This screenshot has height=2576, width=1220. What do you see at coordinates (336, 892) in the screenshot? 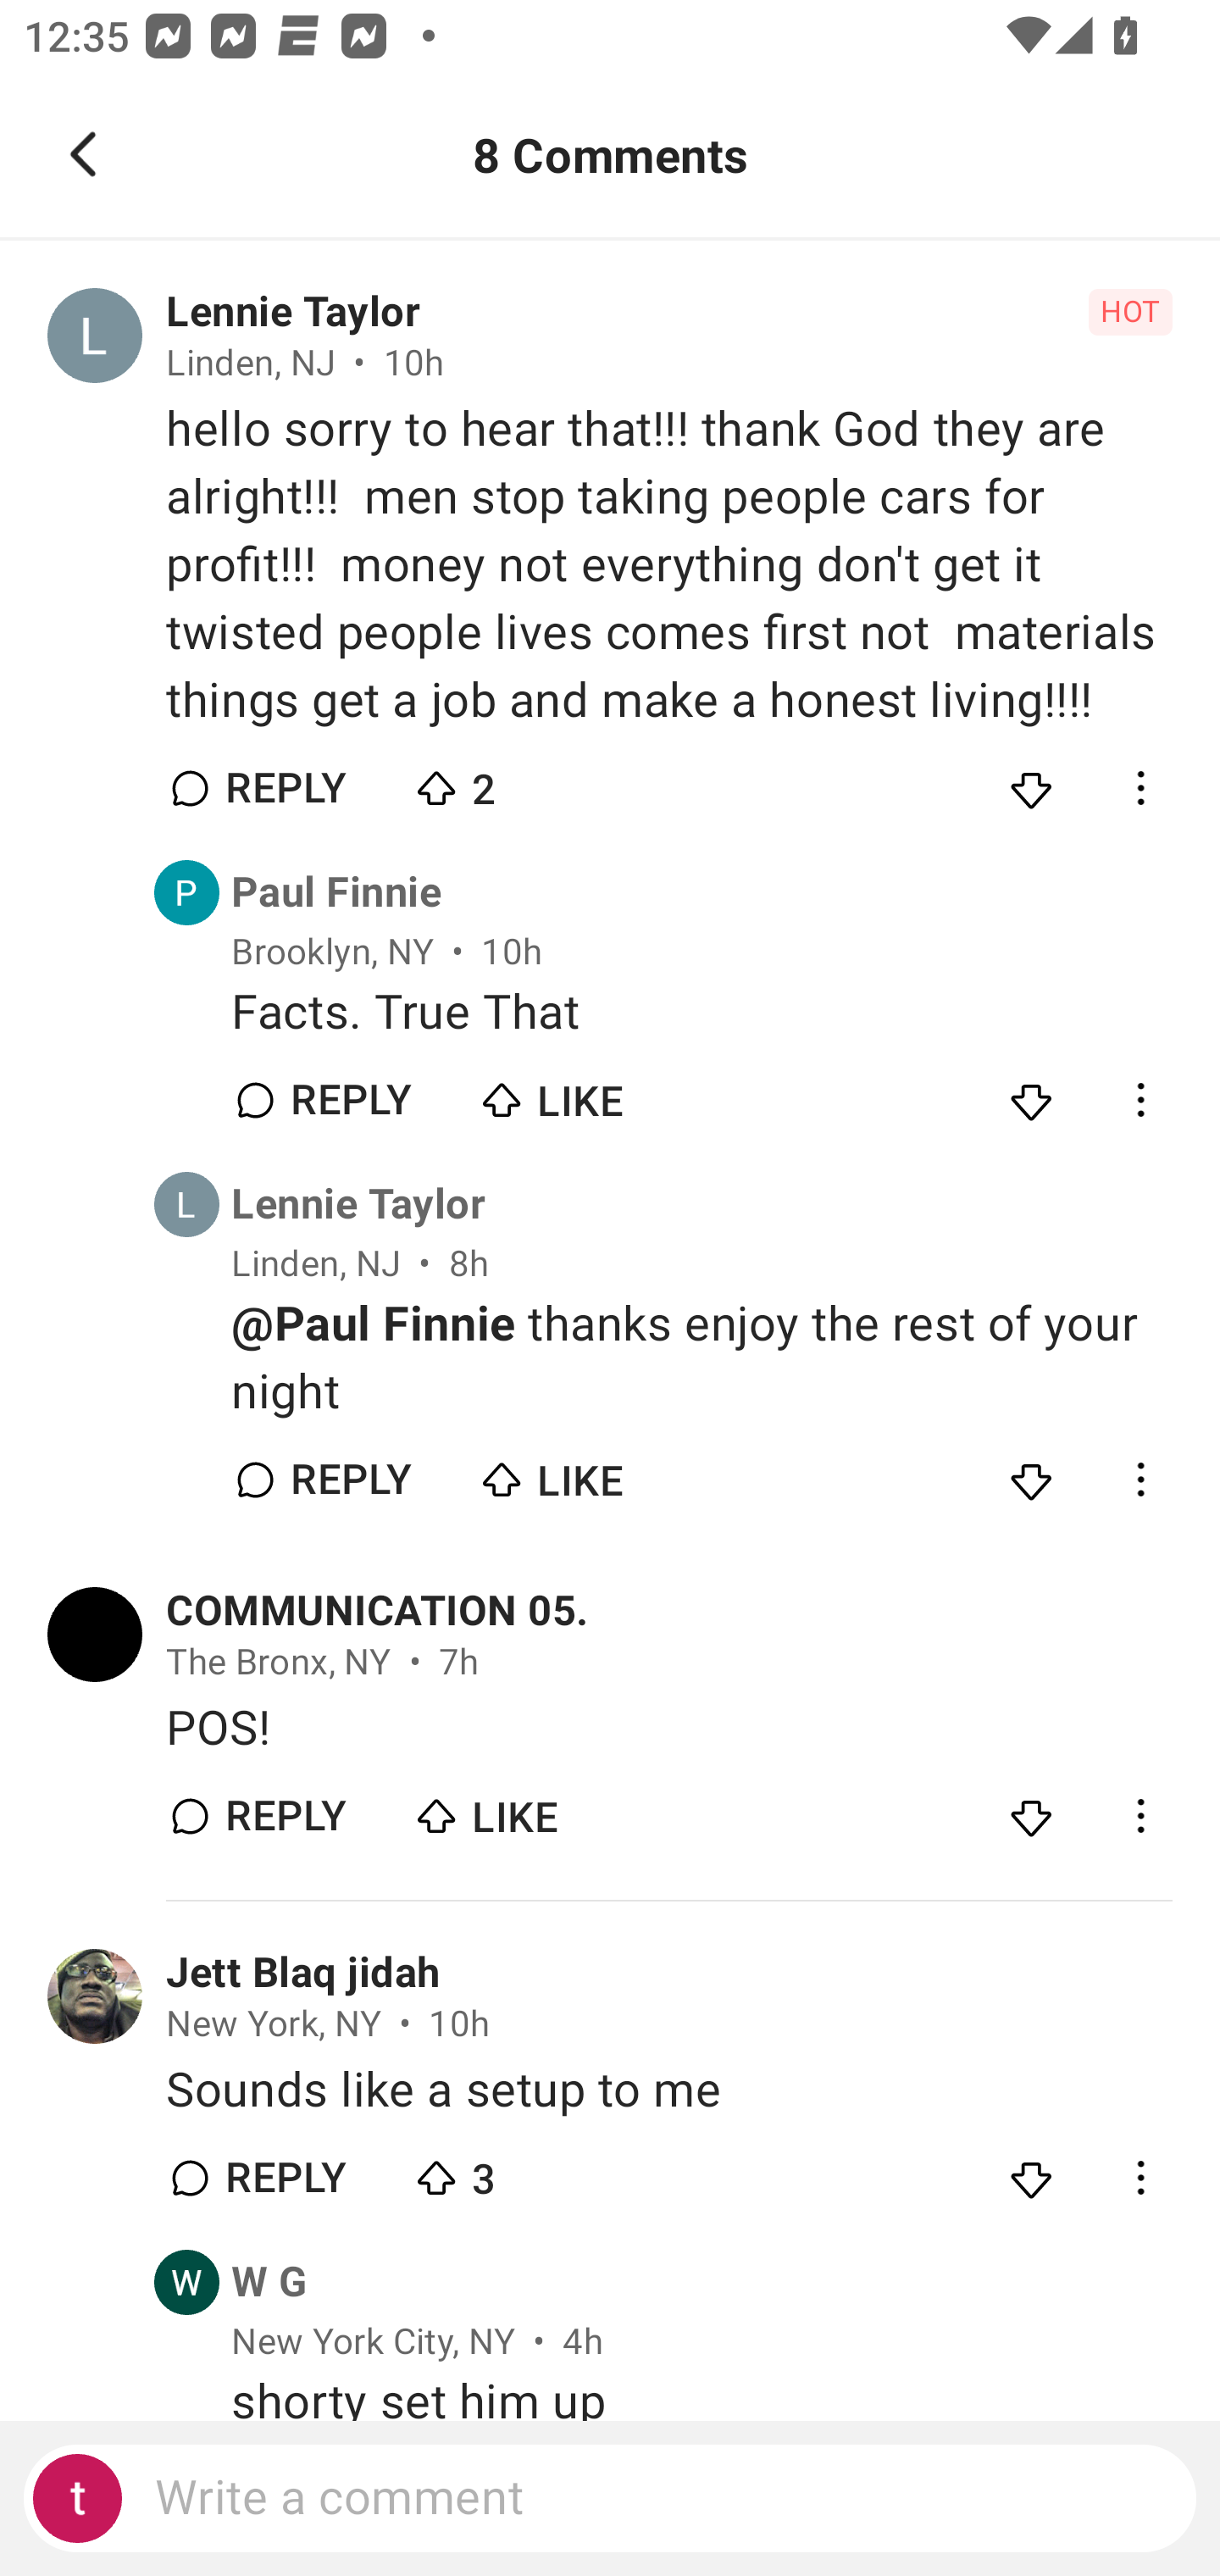
I see `Paul Finnie` at bounding box center [336, 892].